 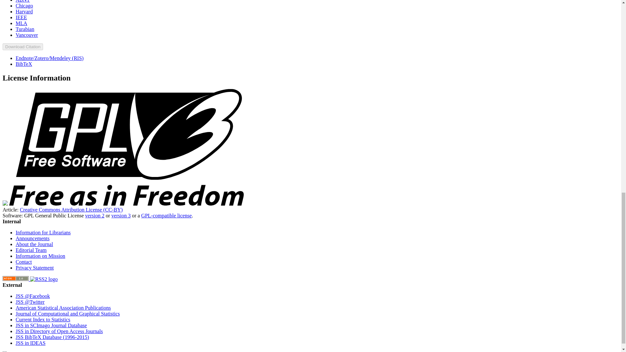 What do you see at coordinates (23, 1) in the screenshot?
I see `ABNT` at bounding box center [23, 1].